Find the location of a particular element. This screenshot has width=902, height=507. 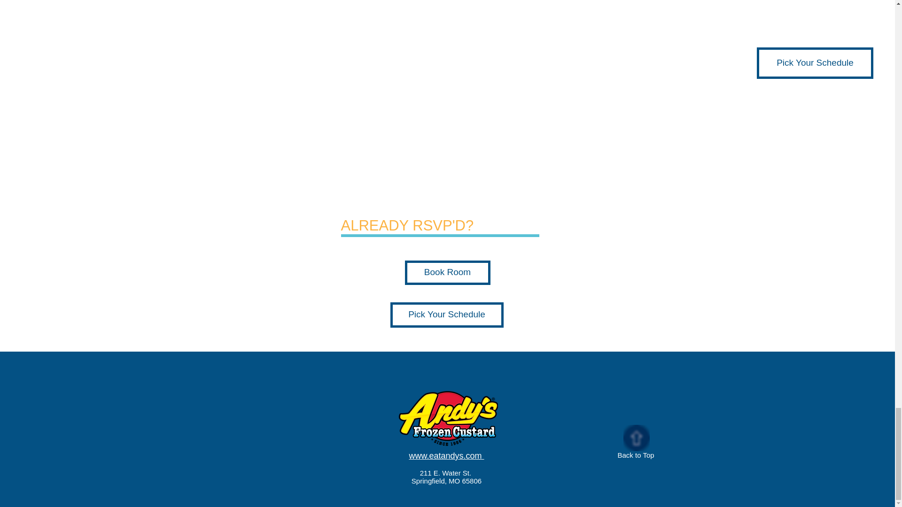

Book Room is located at coordinates (448, 272).